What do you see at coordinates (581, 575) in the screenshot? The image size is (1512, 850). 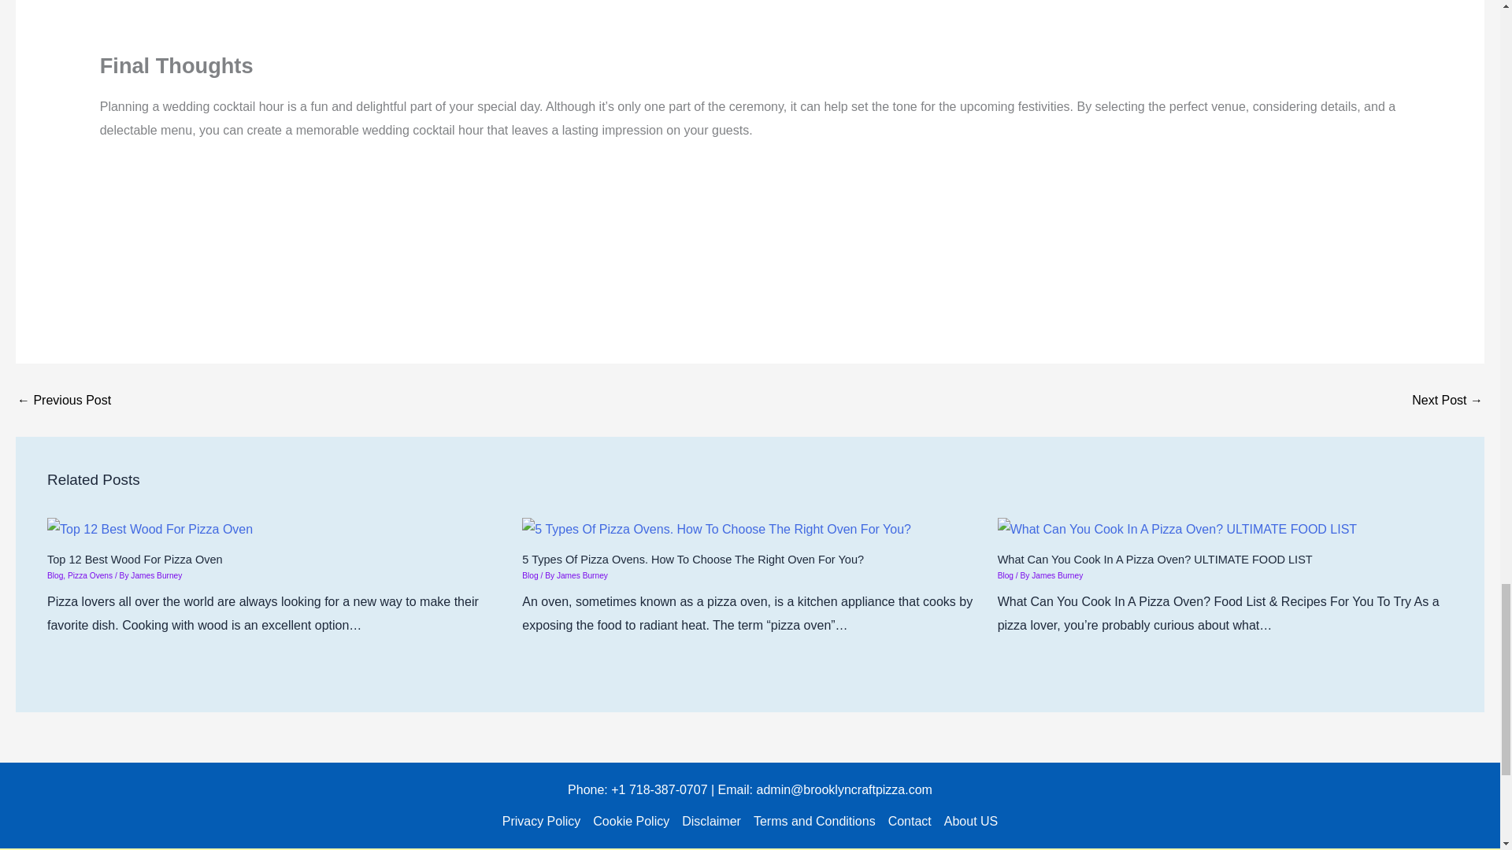 I see `View all posts by James Burney` at bounding box center [581, 575].